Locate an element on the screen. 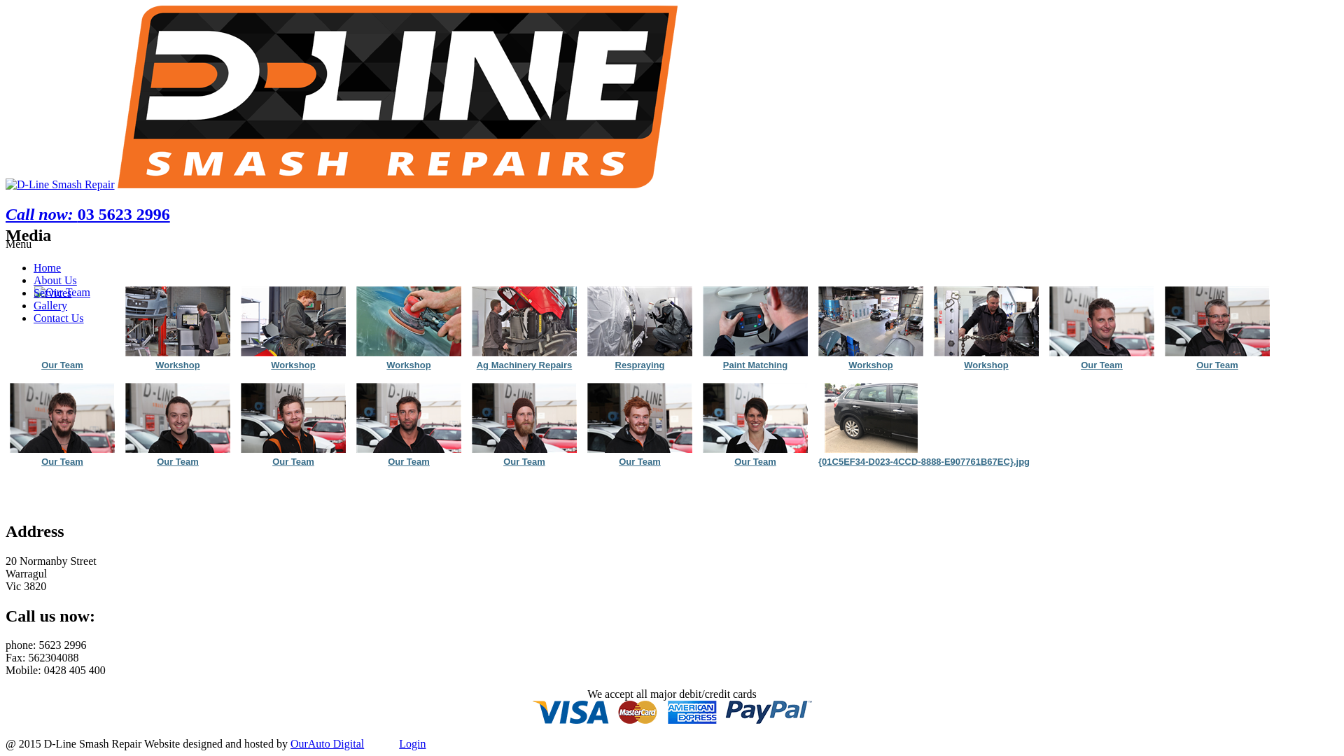  D-Line Smash Repair is located at coordinates (60, 185).